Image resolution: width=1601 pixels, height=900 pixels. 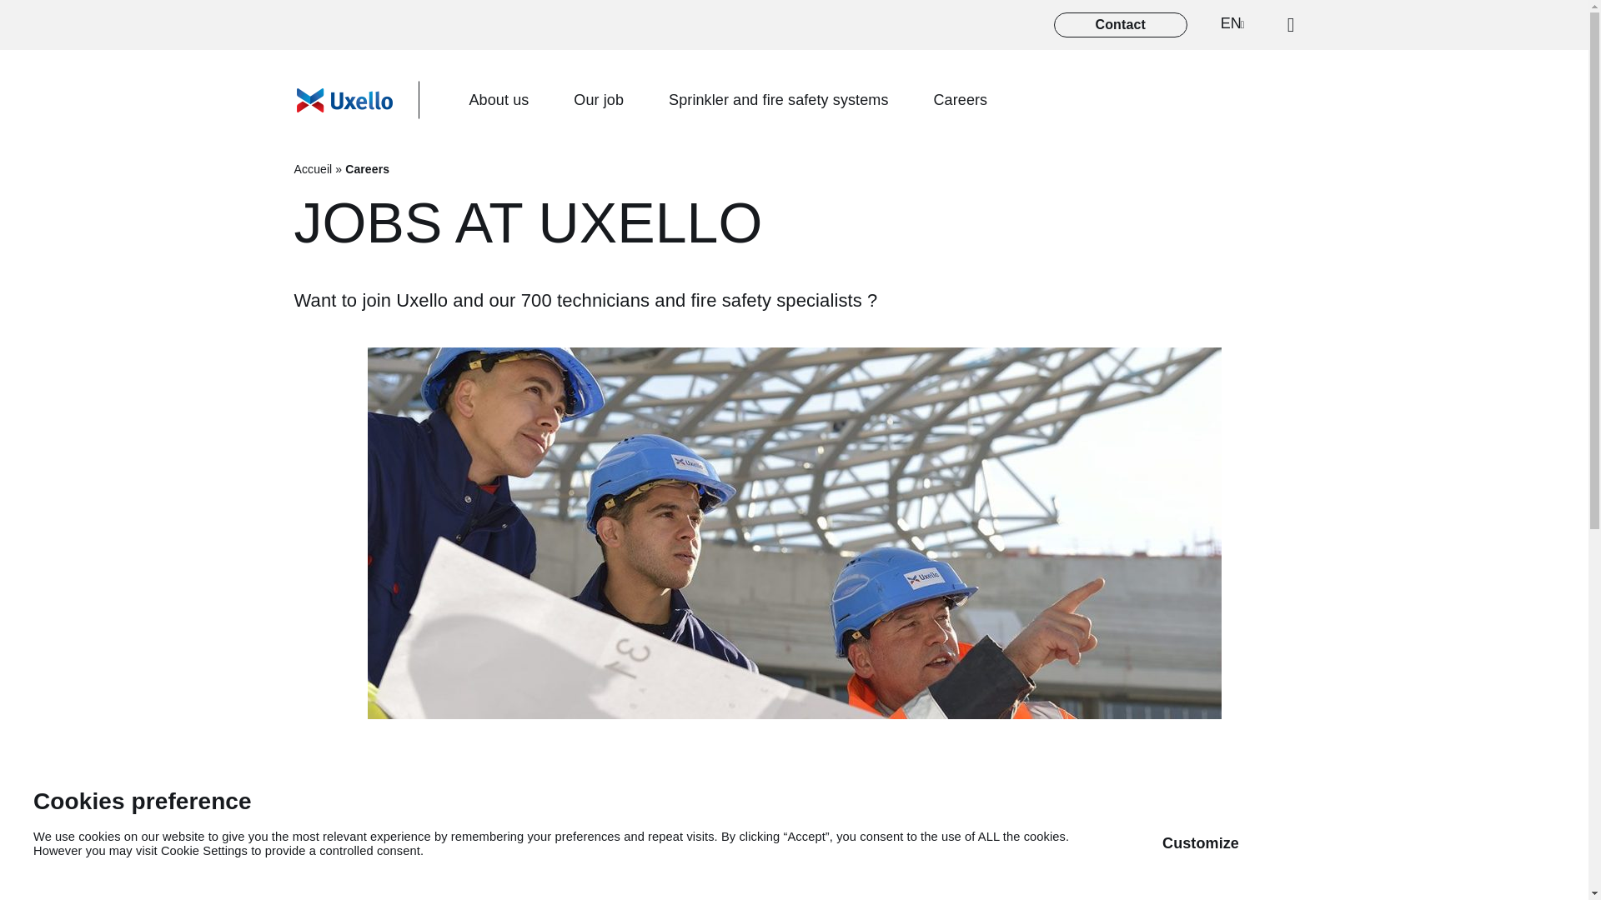 What do you see at coordinates (1237, 25) in the screenshot?
I see `EN` at bounding box center [1237, 25].